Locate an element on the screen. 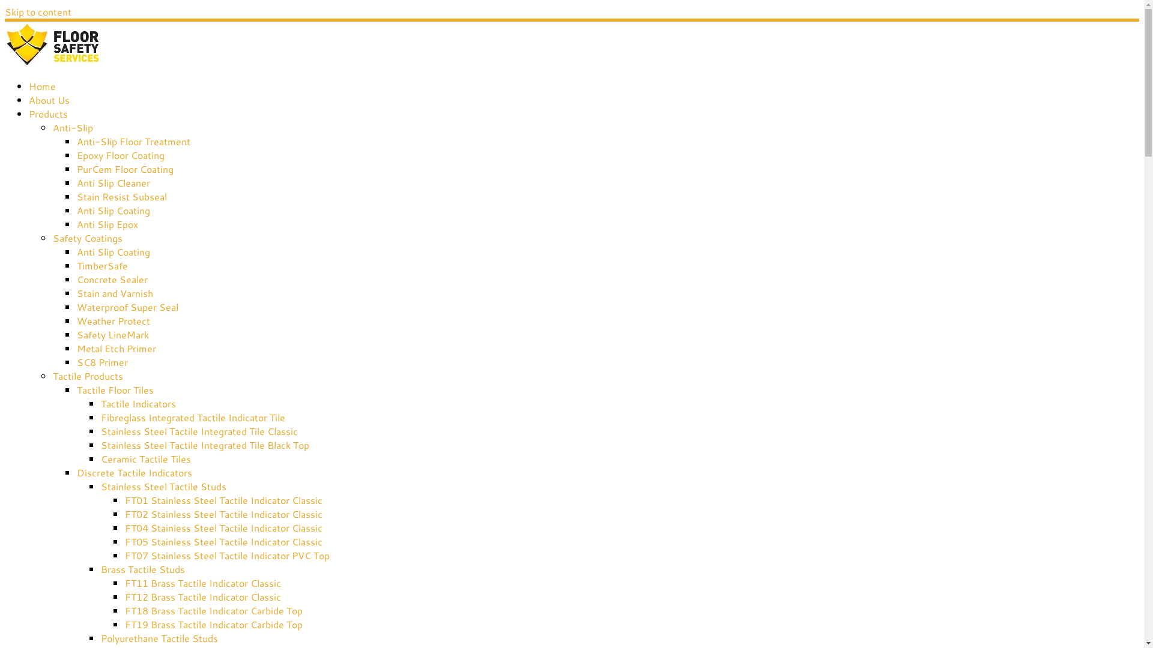  Safety Coatings is located at coordinates (88, 238).